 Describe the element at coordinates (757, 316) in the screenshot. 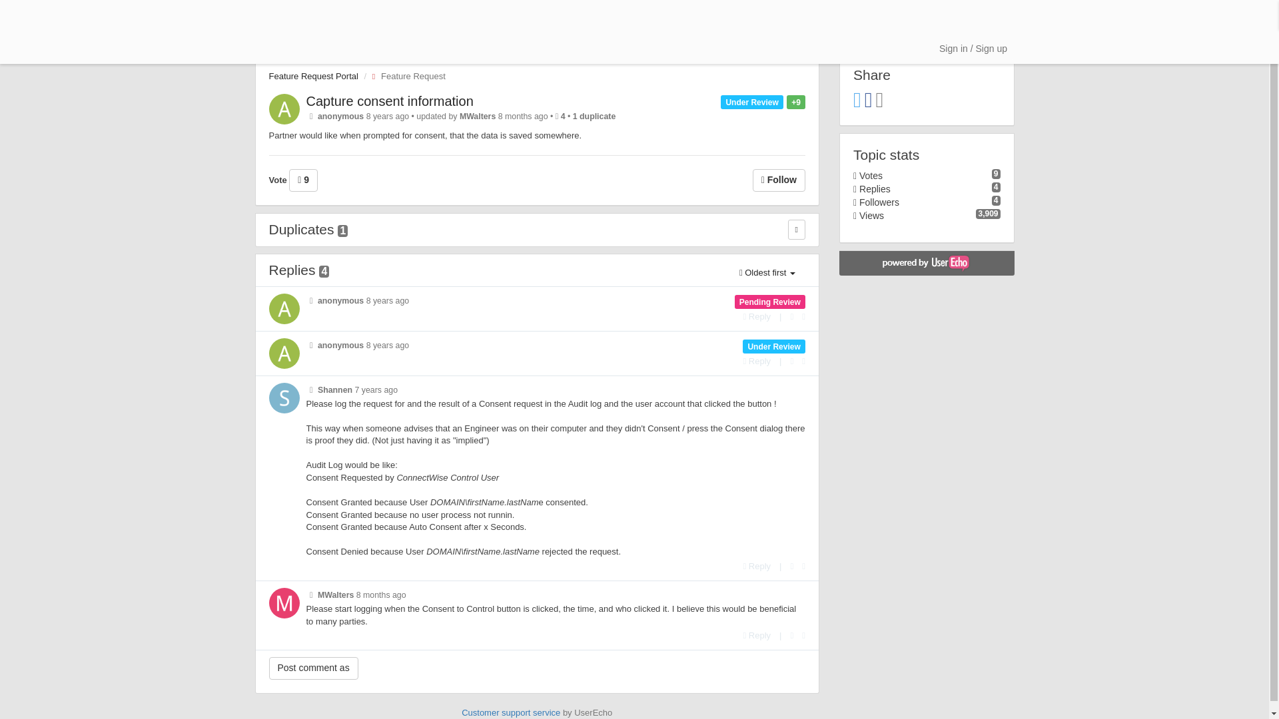

I see `Reply` at that location.